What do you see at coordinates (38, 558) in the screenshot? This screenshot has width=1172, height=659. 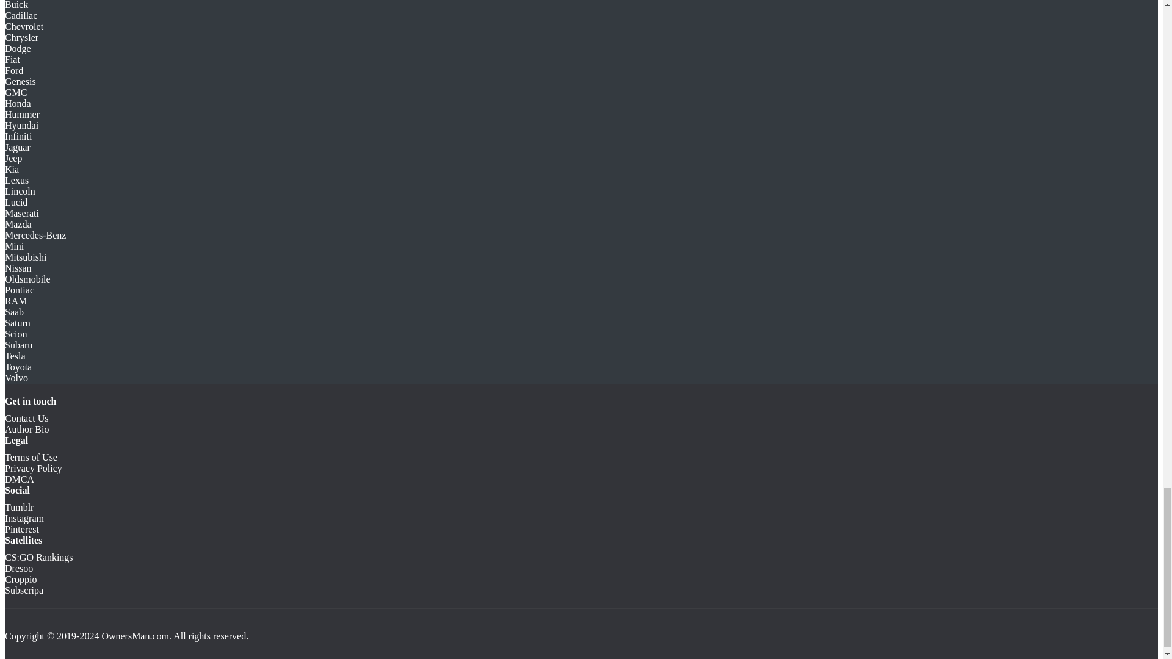 I see `CS:GO Rankings` at bounding box center [38, 558].